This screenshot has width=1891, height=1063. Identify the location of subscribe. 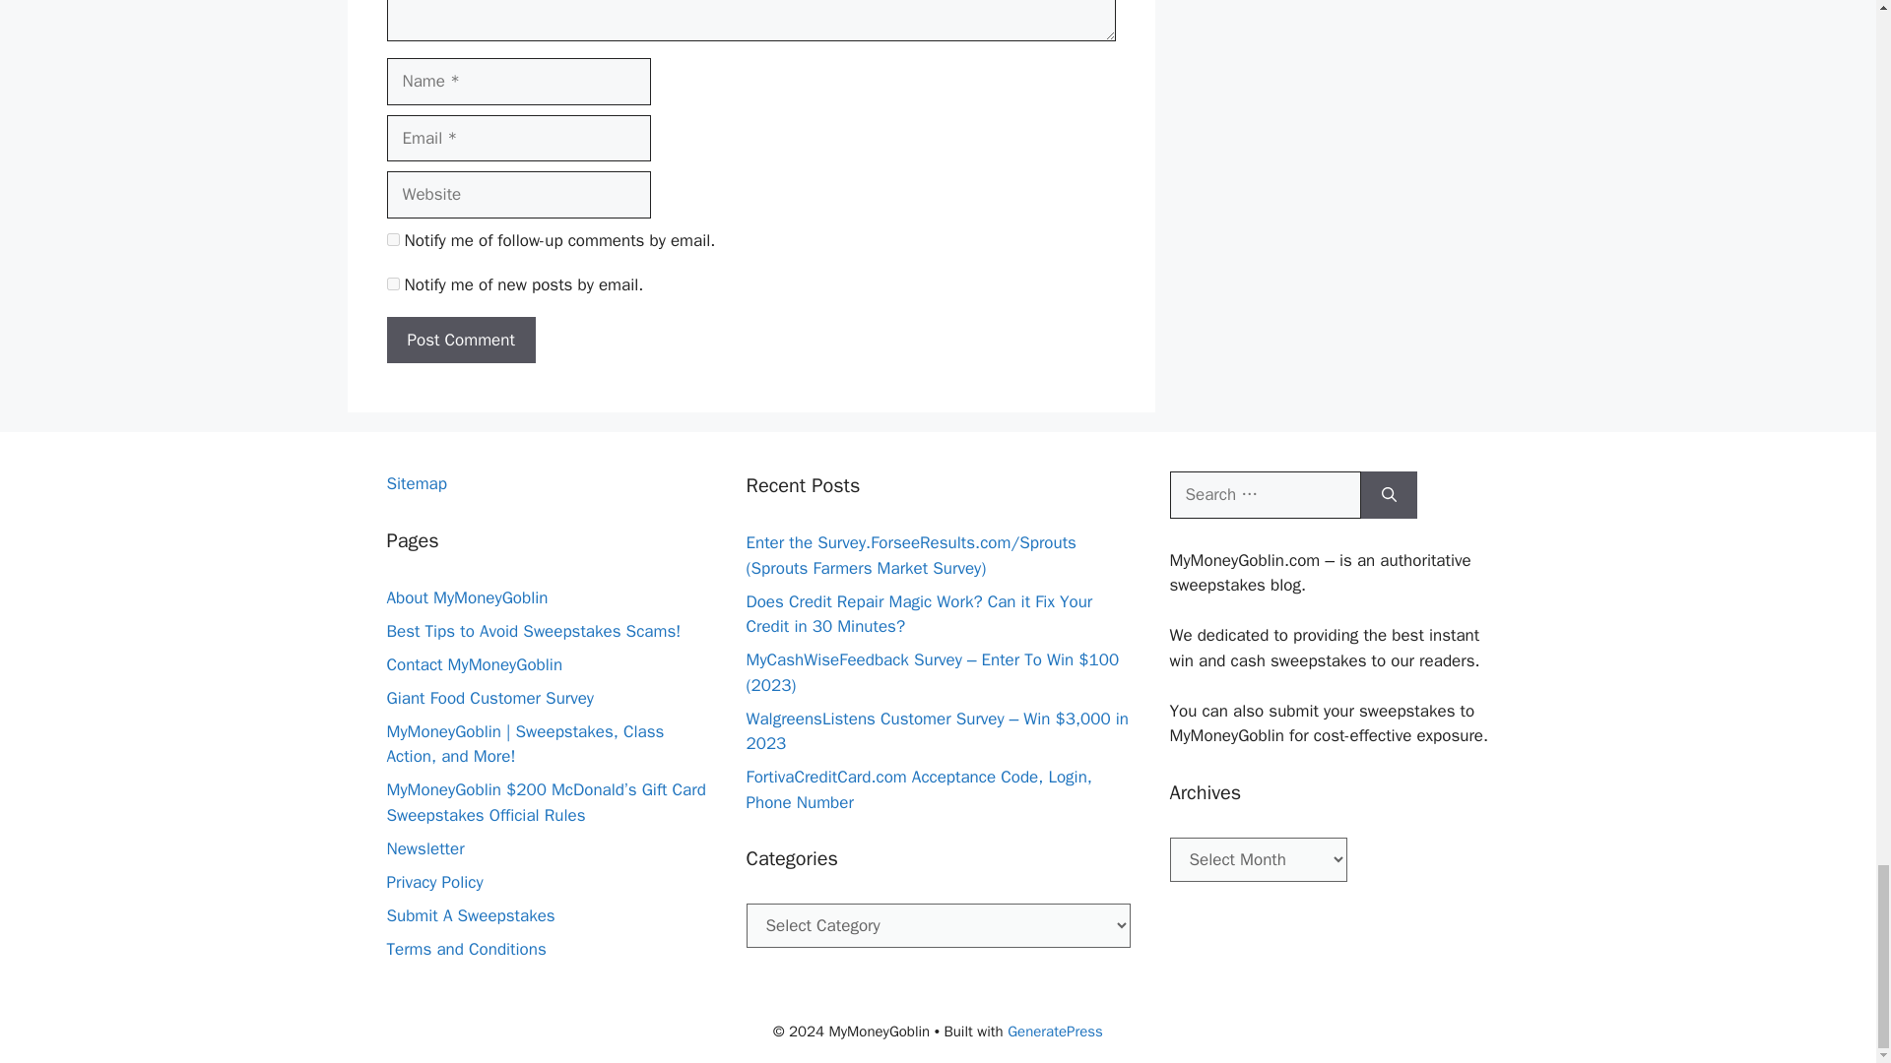
(392, 283).